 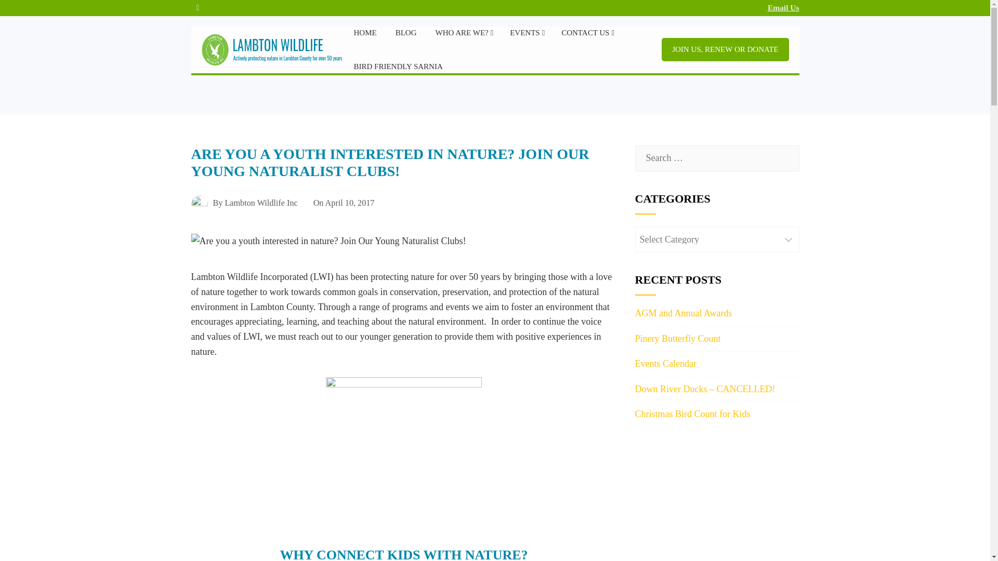 I want to click on JOIN US, RENEW OR DONATE, so click(x=725, y=49).